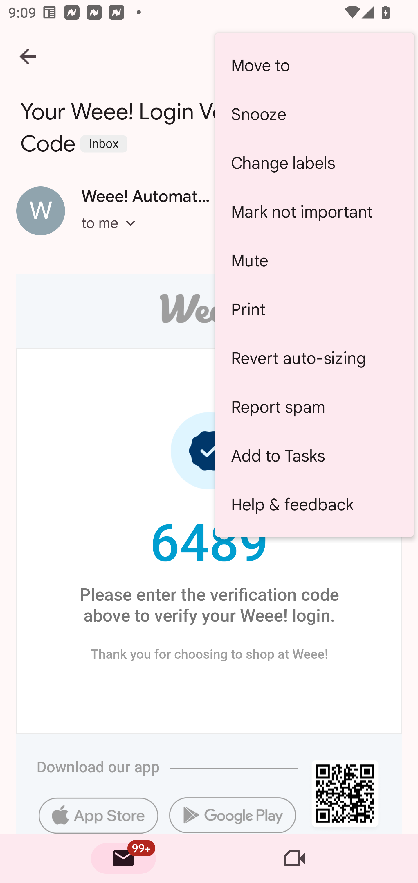 The height and width of the screenshot is (883, 418). I want to click on Report spam, so click(314, 407).